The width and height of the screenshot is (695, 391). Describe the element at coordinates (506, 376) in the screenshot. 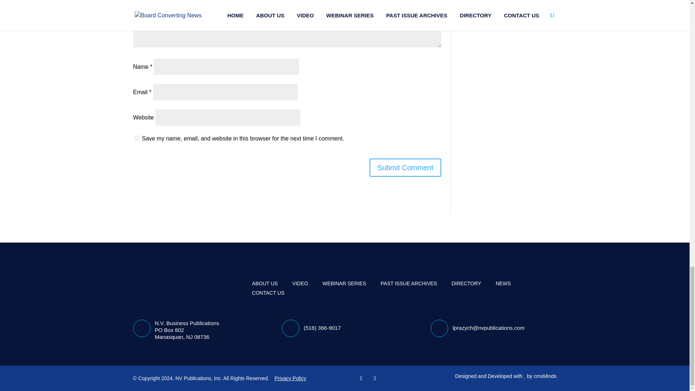

I see `Designed and Developed with by cmsMinds` at that location.